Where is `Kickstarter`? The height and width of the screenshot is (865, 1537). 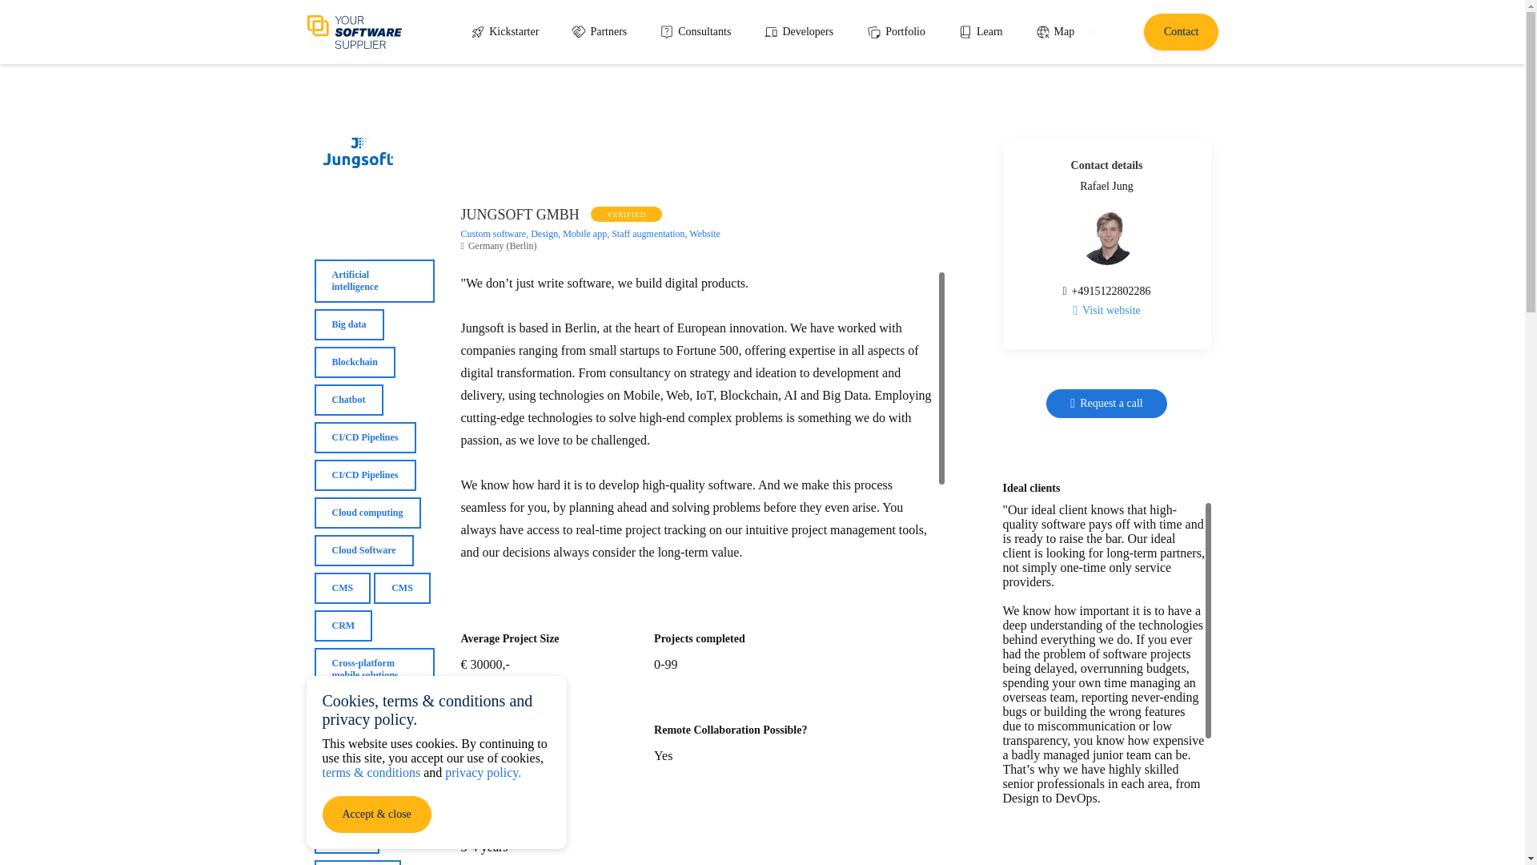
Kickstarter is located at coordinates (504, 32).